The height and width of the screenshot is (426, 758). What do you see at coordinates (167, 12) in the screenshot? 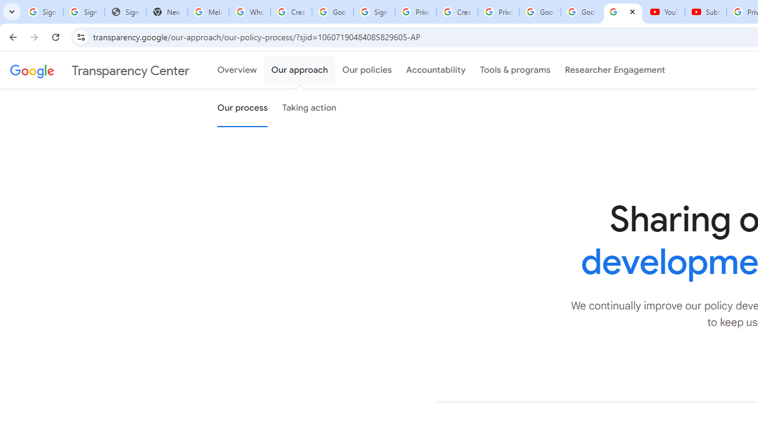
I see `New Tab` at bounding box center [167, 12].